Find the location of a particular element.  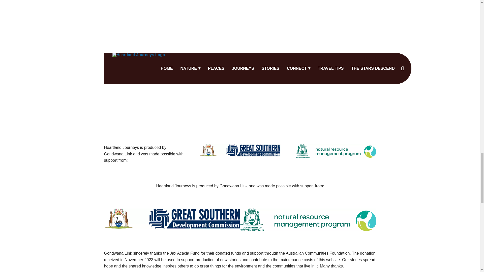

GSDC full copy is located at coordinates (240, 150).